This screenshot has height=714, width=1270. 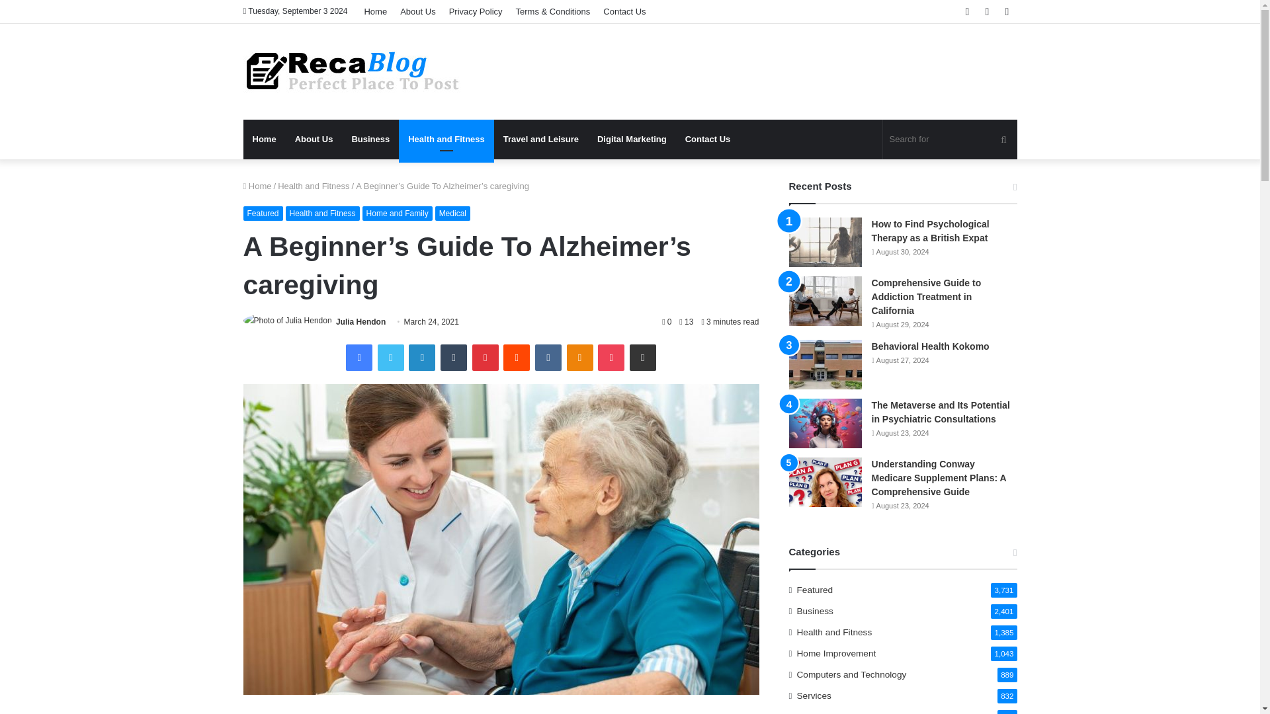 What do you see at coordinates (359, 357) in the screenshot?
I see `Facebook` at bounding box center [359, 357].